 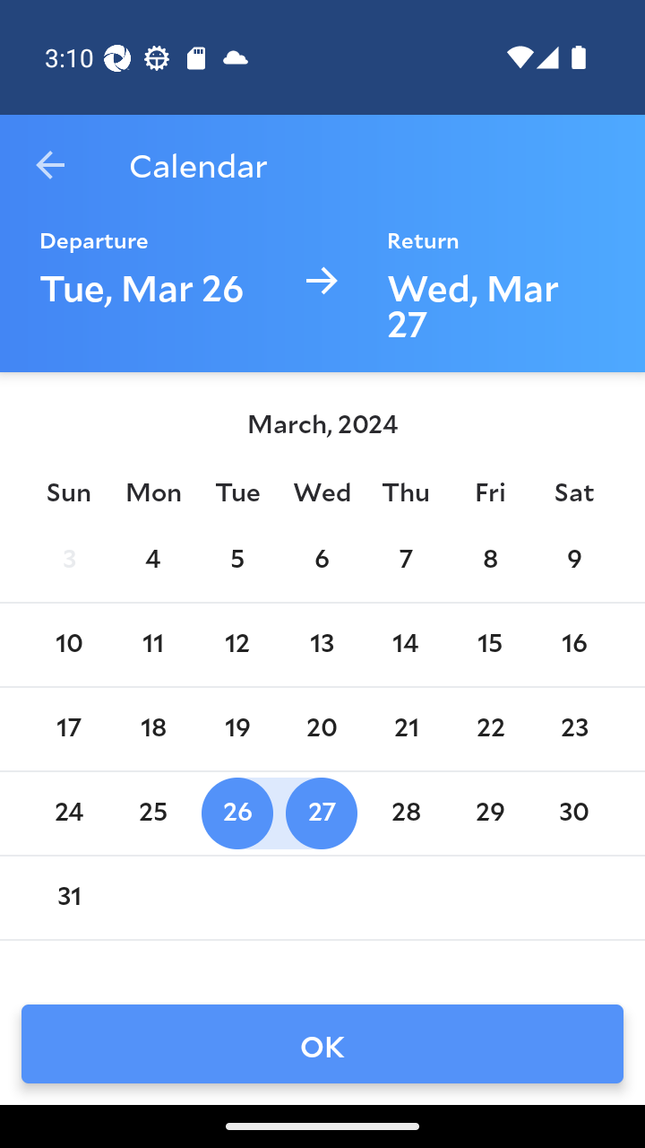 I want to click on 8, so click(x=489, y=560).